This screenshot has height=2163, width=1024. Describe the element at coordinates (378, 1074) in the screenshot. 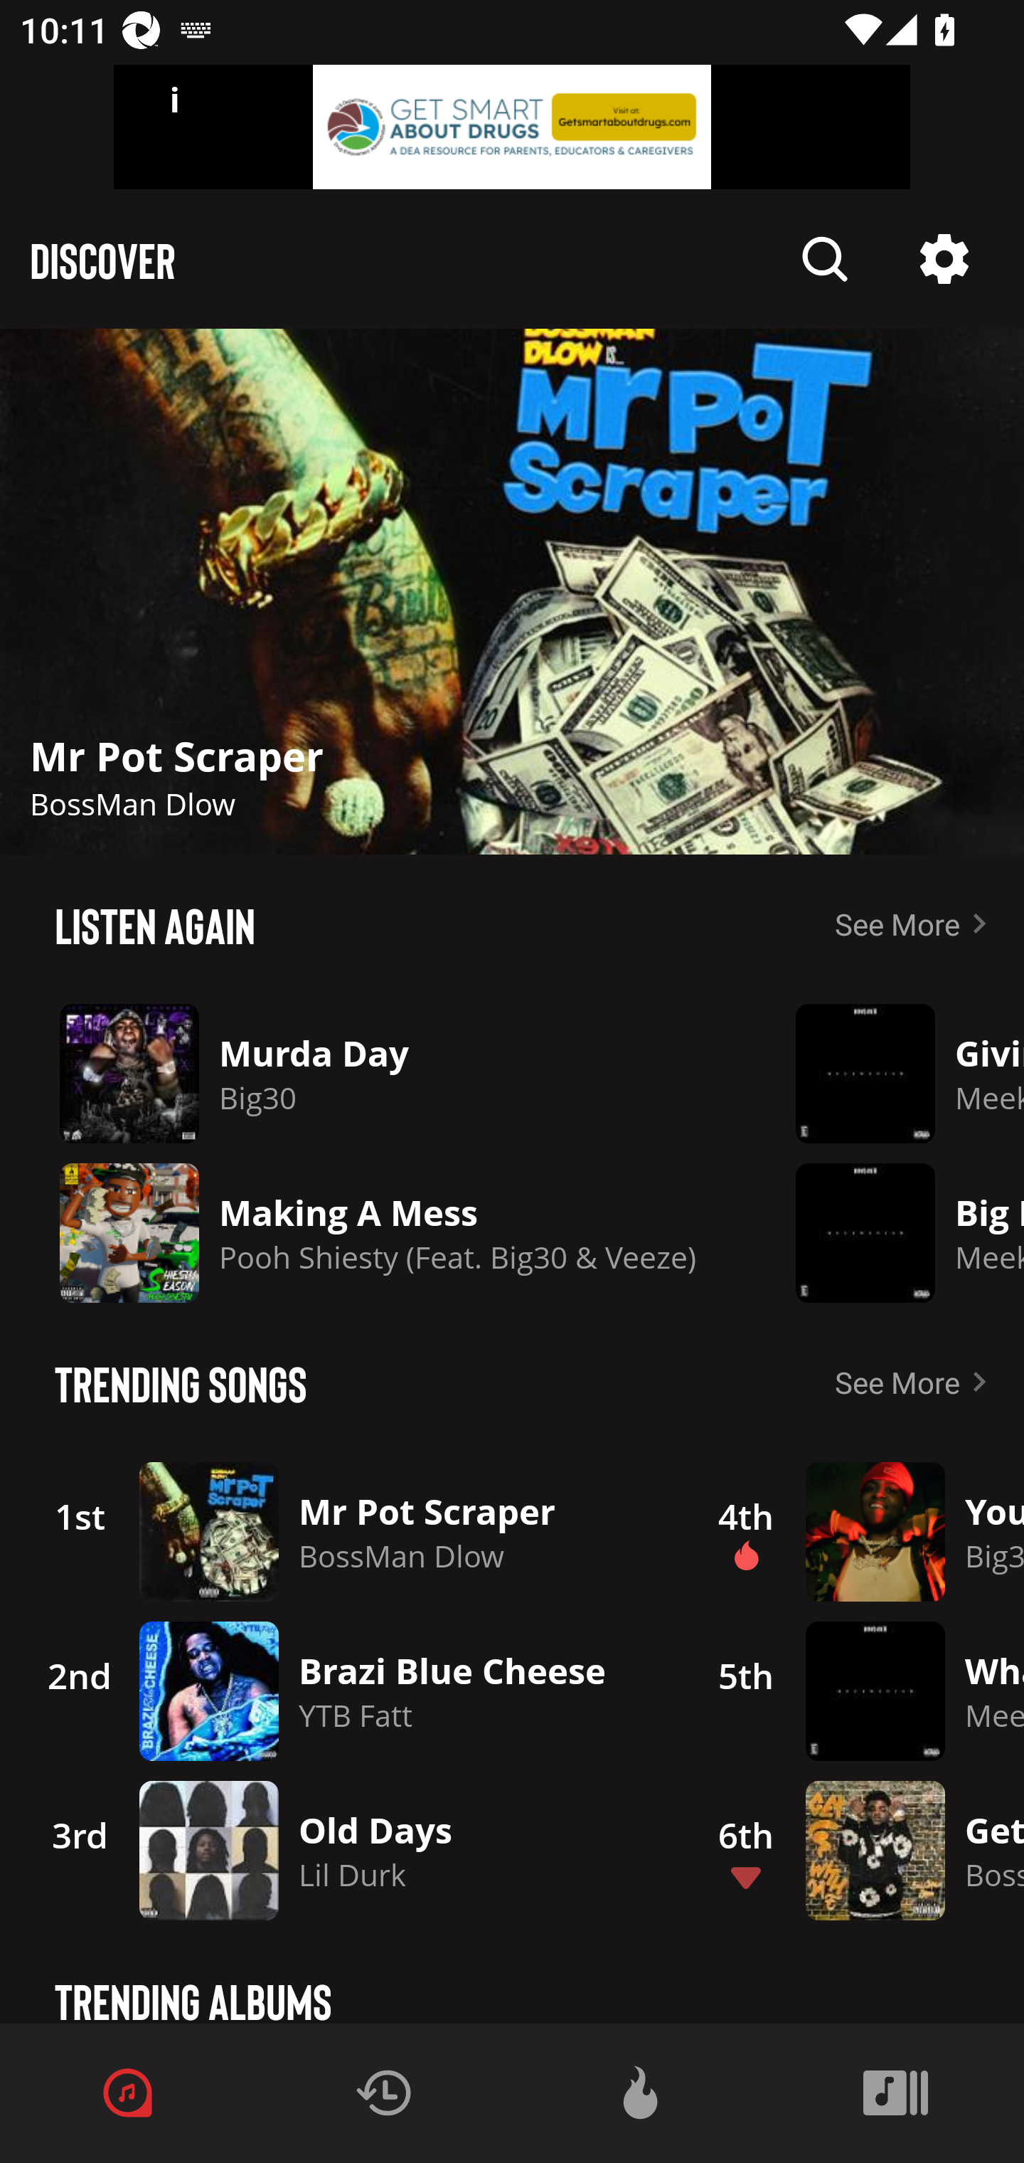

I see `Description Murda Day Big30` at that location.